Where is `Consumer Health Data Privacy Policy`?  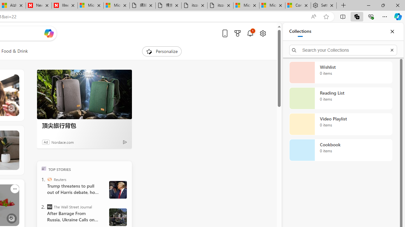
Consumer Health Data Privacy Policy is located at coordinates (298, 6).